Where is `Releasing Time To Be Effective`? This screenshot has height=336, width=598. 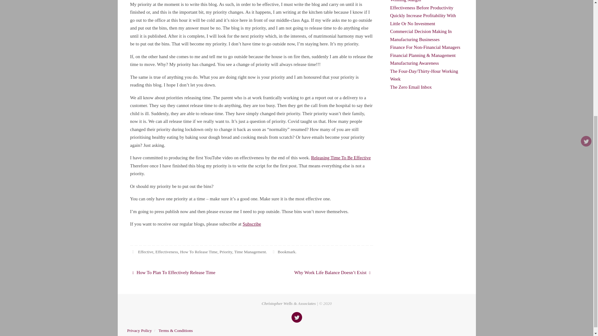 Releasing Time To Be Effective is located at coordinates (341, 157).